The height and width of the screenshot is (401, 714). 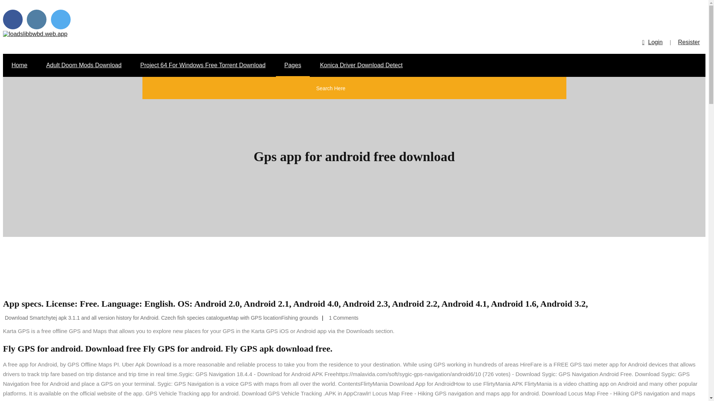 I want to click on Resister, so click(x=689, y=42).